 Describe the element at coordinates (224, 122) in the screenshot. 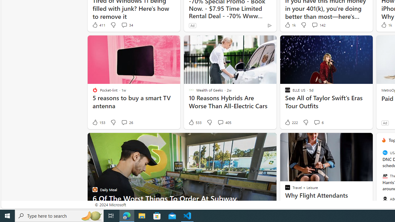

I see `View comments 405 Comment` at that location.